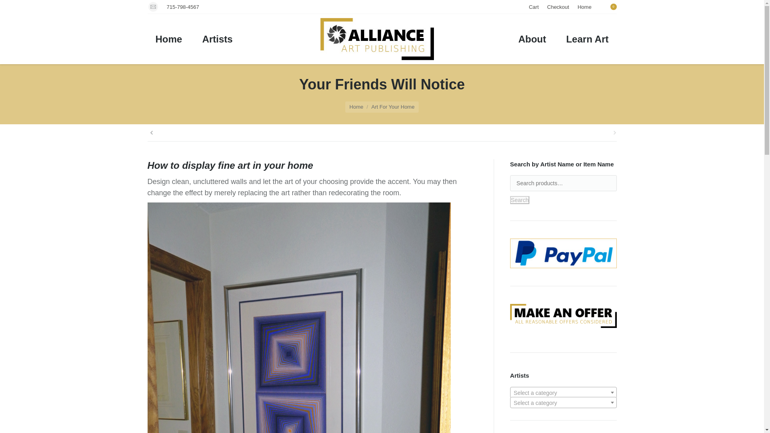 This screenshot has height=433, width=770. I want to click on Home, so click(356, 107).